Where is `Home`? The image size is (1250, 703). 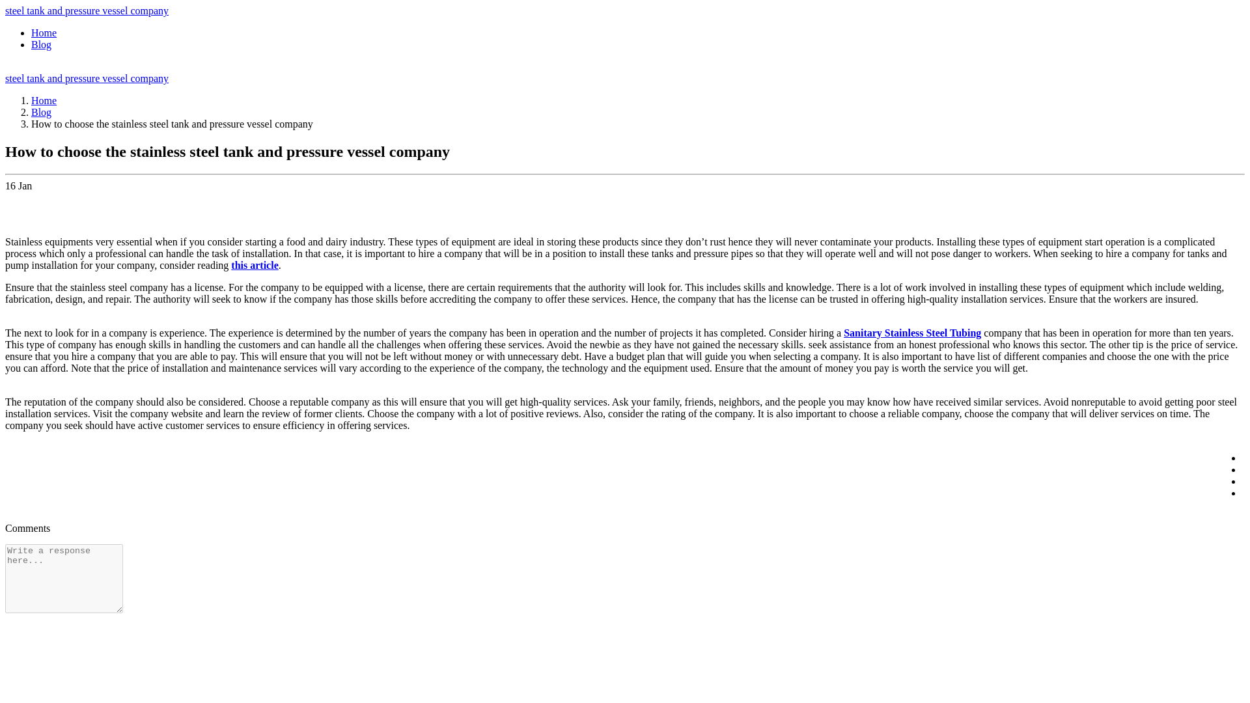 Home is located at coordinates (44, 33).